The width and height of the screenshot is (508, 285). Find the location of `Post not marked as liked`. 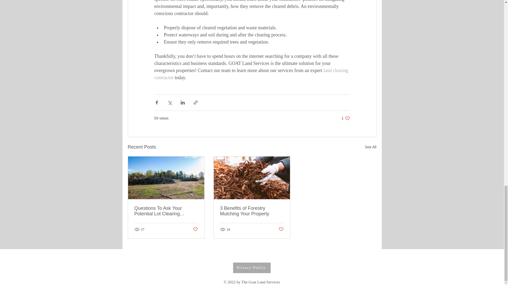

Post not marked as liked is located at coordinates (195, 229).